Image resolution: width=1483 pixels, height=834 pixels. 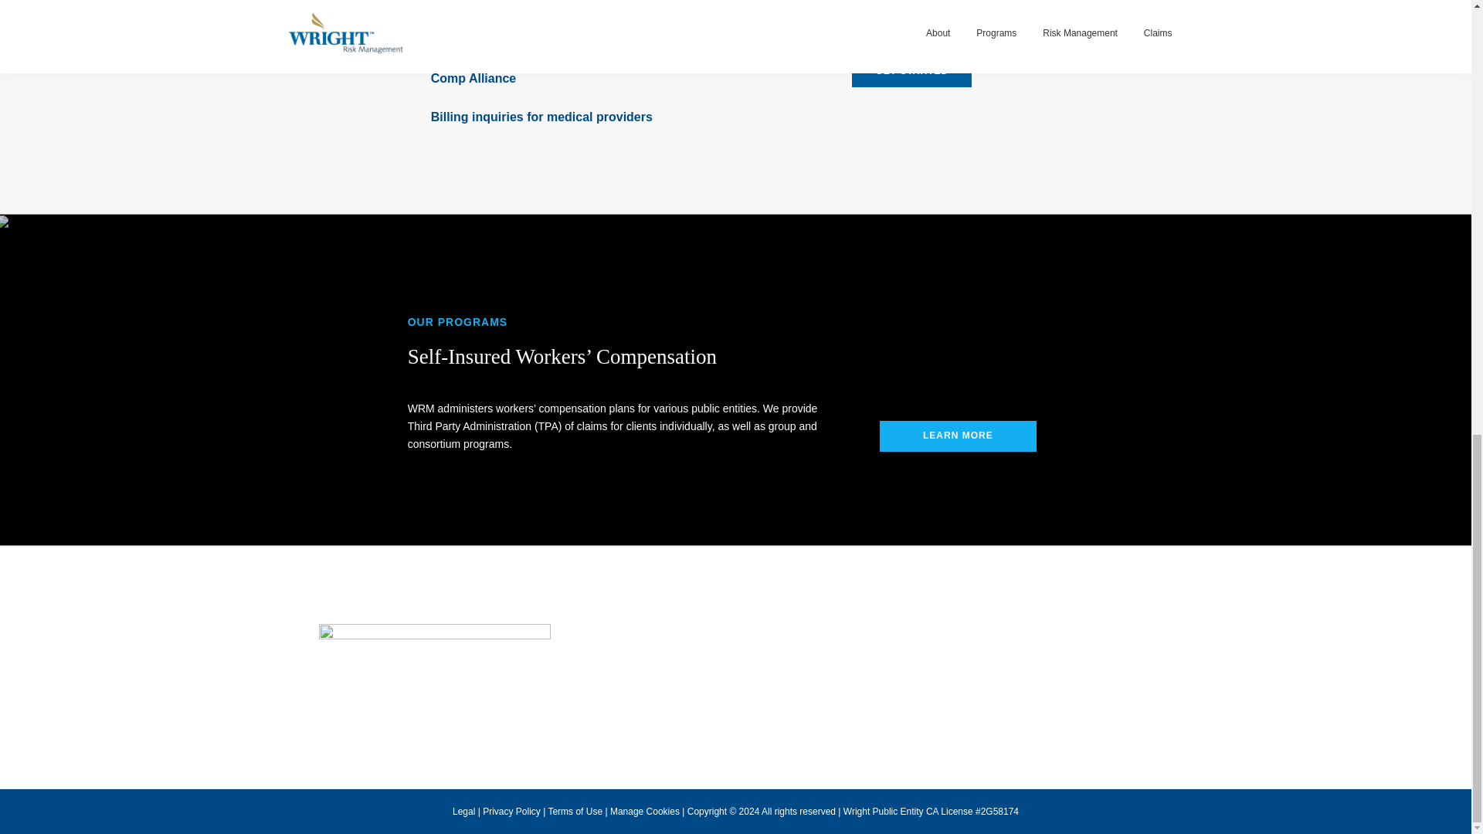 I want to click on Legal, so click(x=463, y=812).